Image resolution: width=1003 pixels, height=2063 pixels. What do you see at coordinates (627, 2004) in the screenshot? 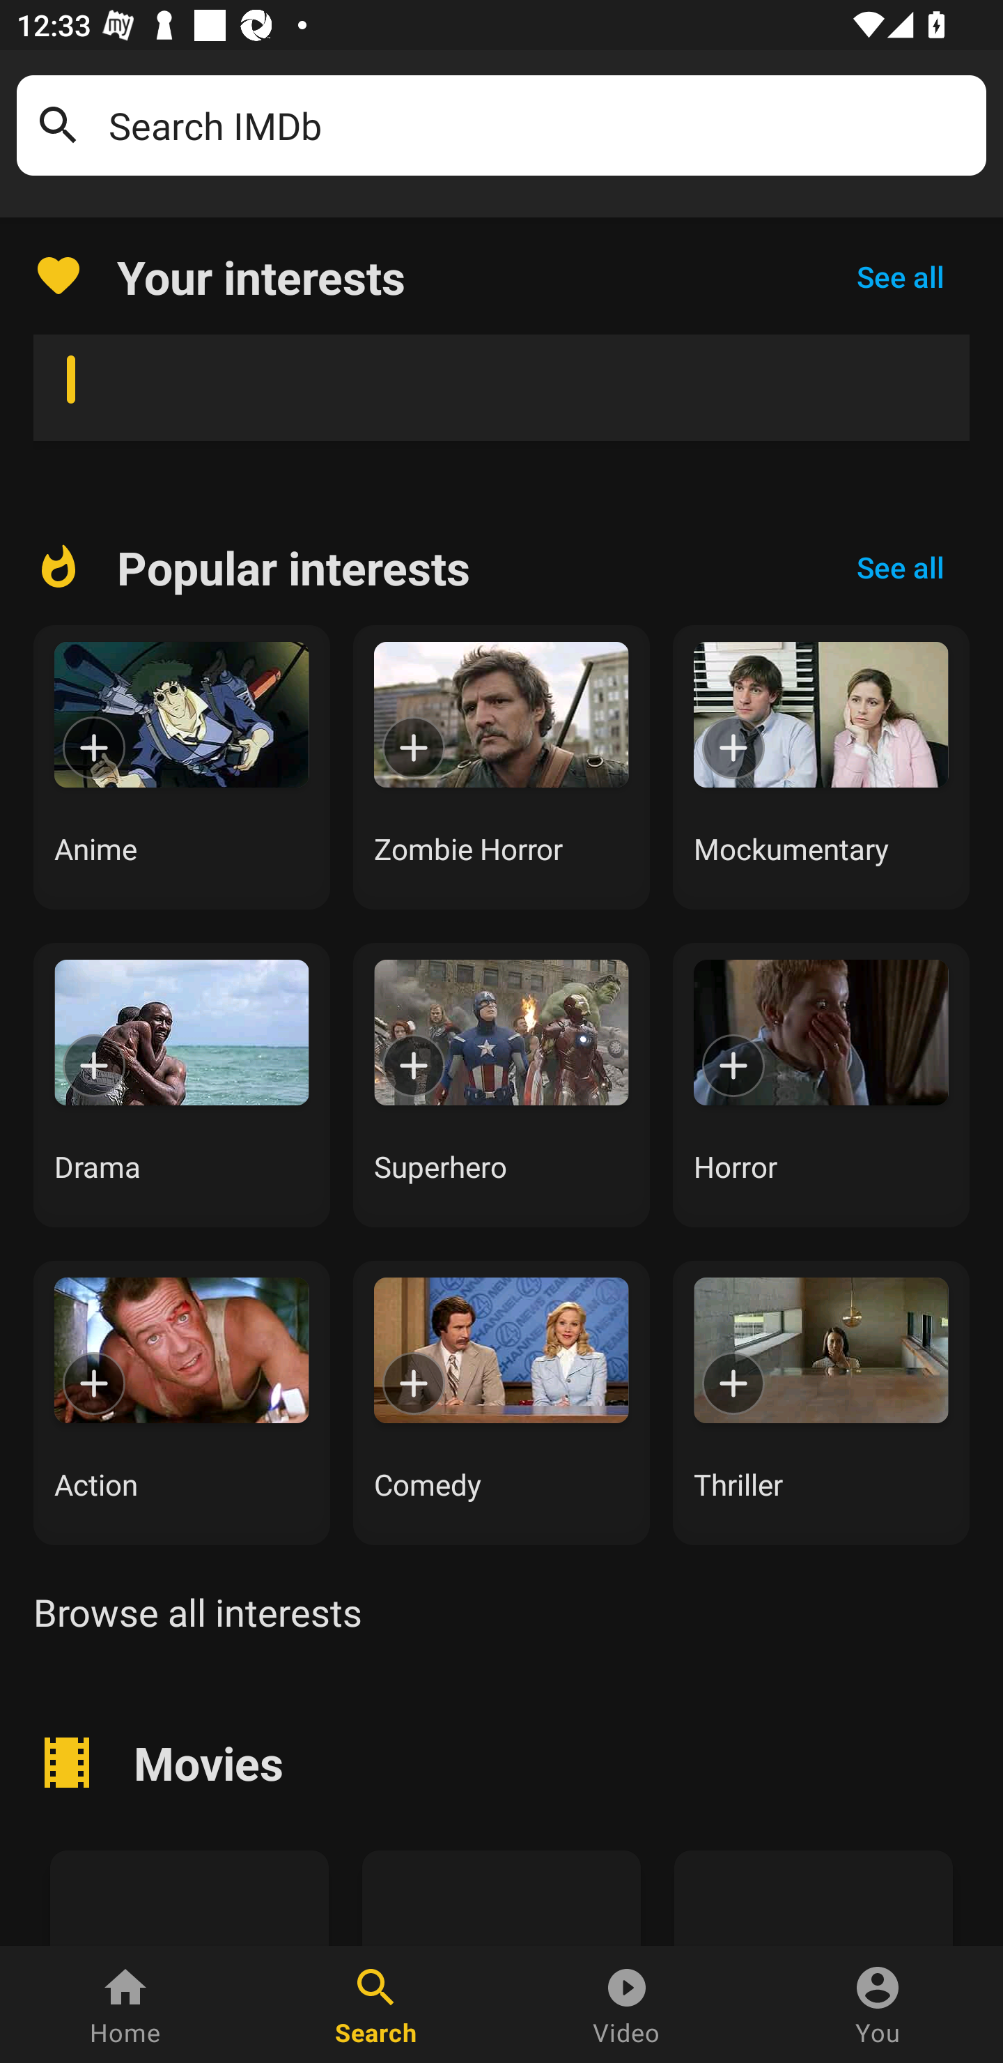
I see `Video` at bounding box center [627, 2004].